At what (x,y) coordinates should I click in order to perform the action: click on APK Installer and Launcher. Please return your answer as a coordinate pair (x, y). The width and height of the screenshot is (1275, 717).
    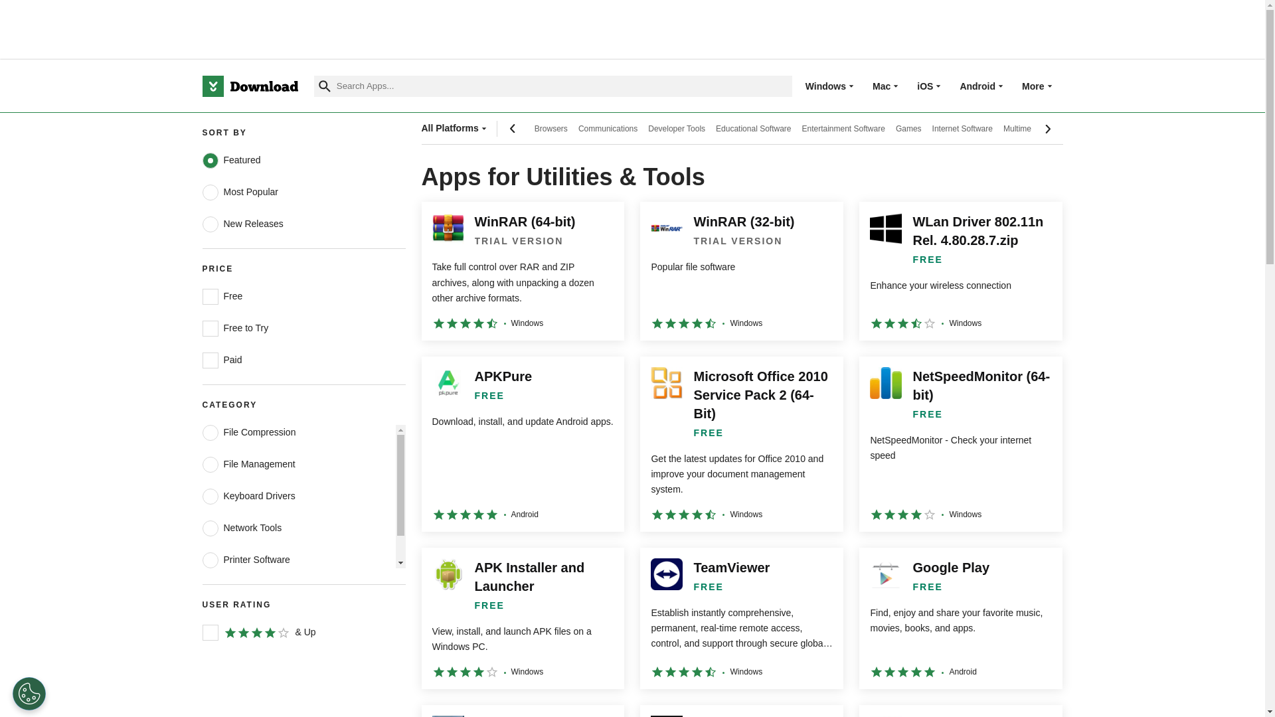
    Looking at the image, I should click on (522, 618).